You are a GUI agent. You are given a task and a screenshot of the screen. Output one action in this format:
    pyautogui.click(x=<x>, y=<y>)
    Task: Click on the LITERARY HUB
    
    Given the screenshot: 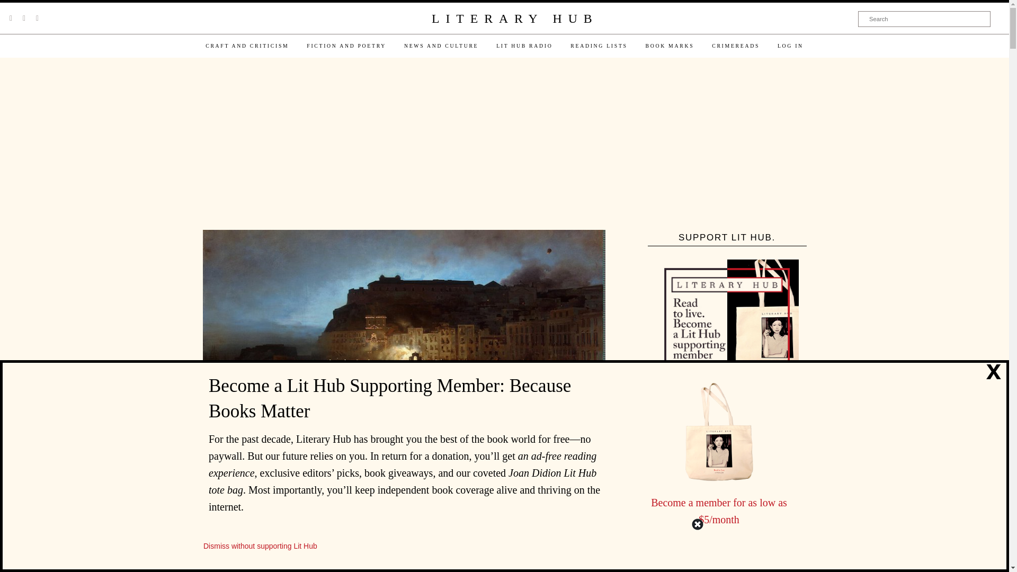 What is the action you would take?
    pyautogui.click(x=514, y=19)
    